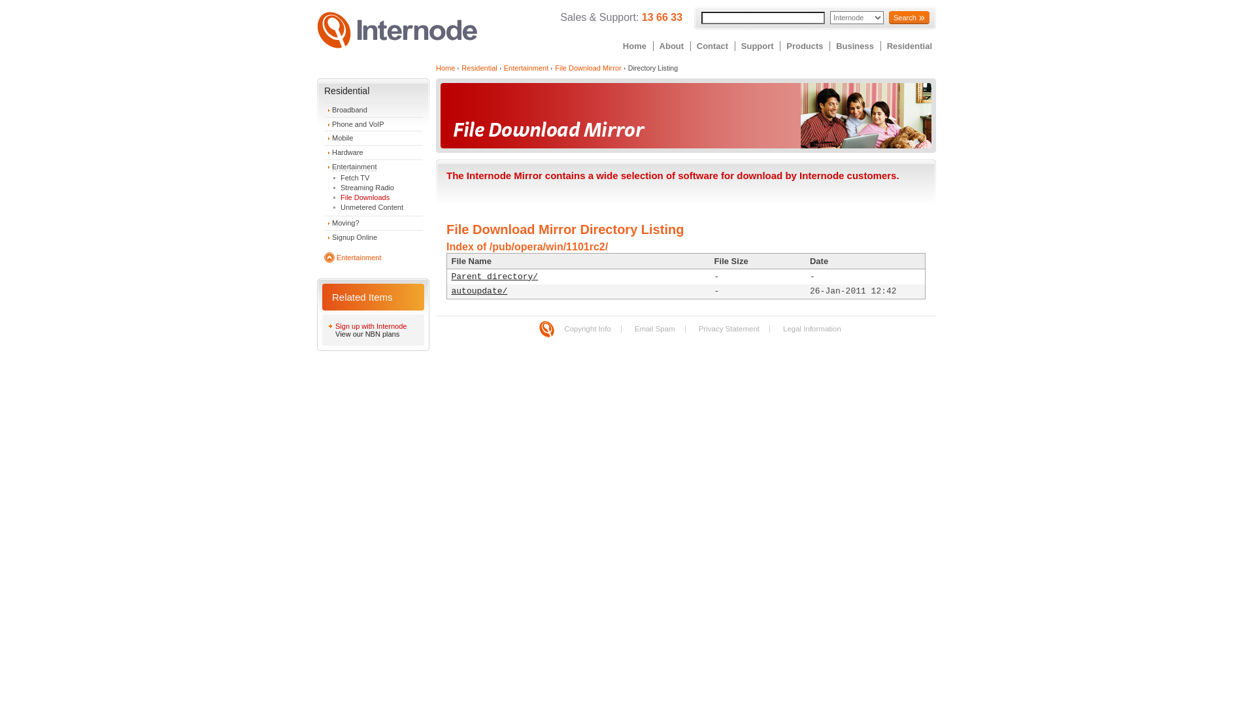  What do you see at coordinates (855, 46) in the screenshot?
I see `Business` at bounding box center [855, 46].